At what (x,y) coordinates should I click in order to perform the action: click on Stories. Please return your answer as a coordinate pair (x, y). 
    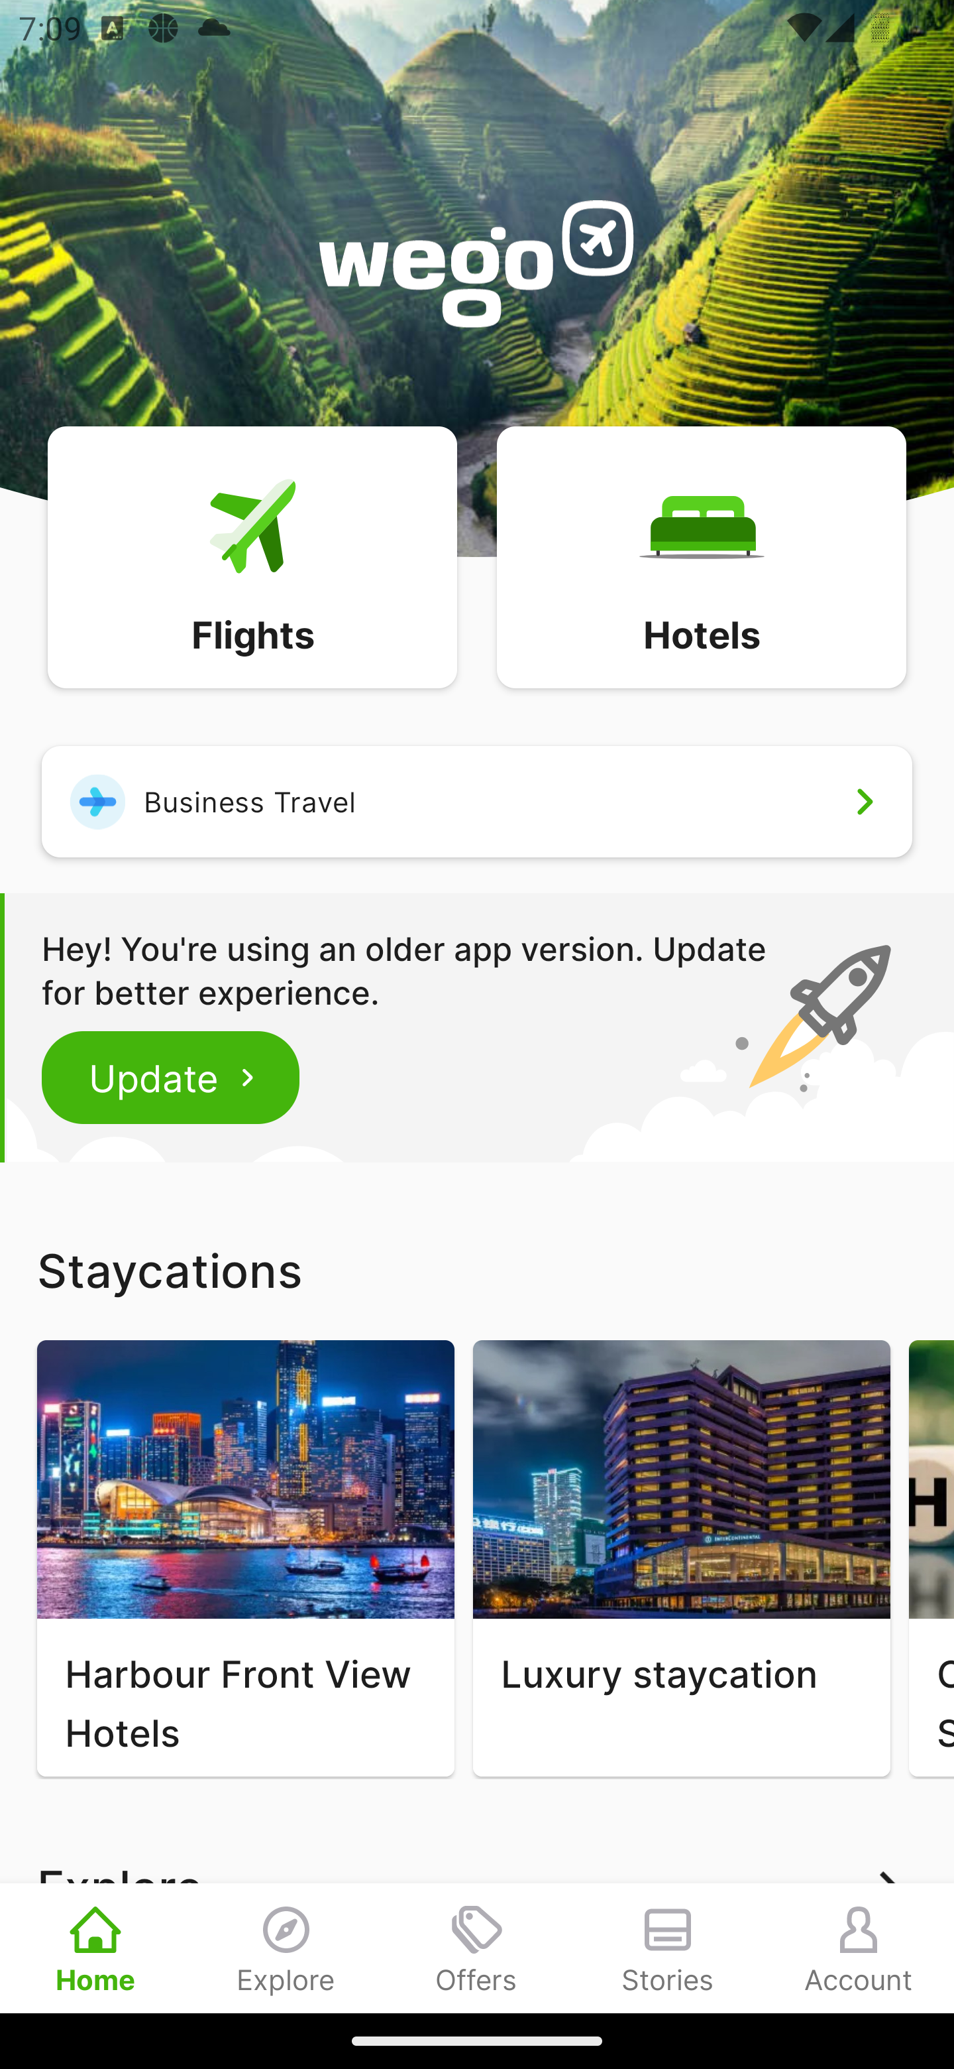
    Looking at the image, I should click on (668, 1948).